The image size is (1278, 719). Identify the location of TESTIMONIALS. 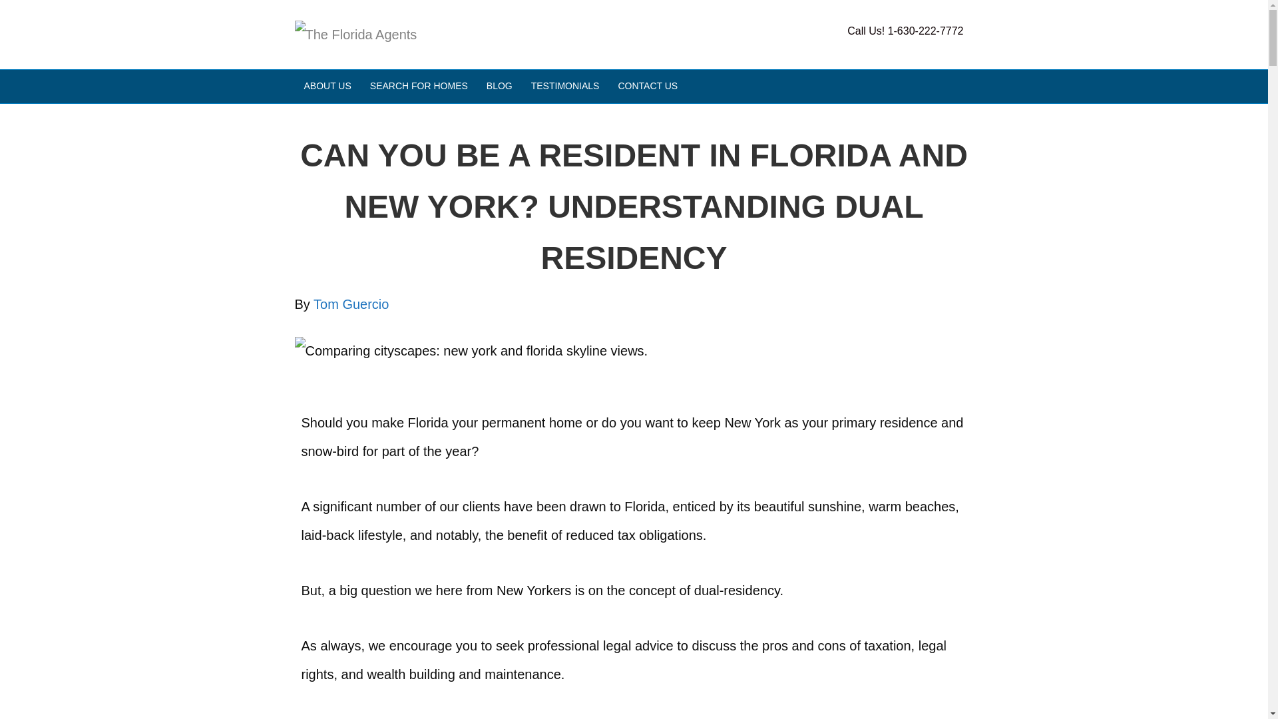
(565, 87).